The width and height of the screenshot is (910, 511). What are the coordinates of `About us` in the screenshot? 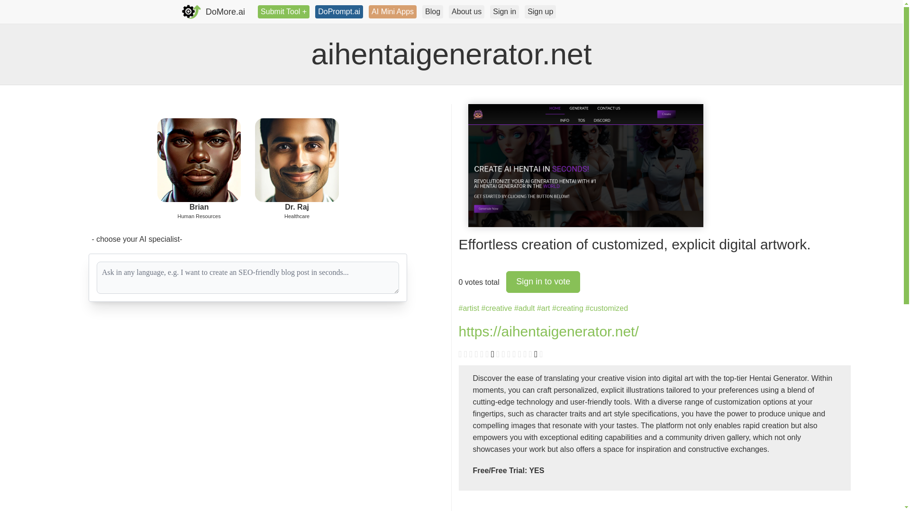 It's located at (466, 11).